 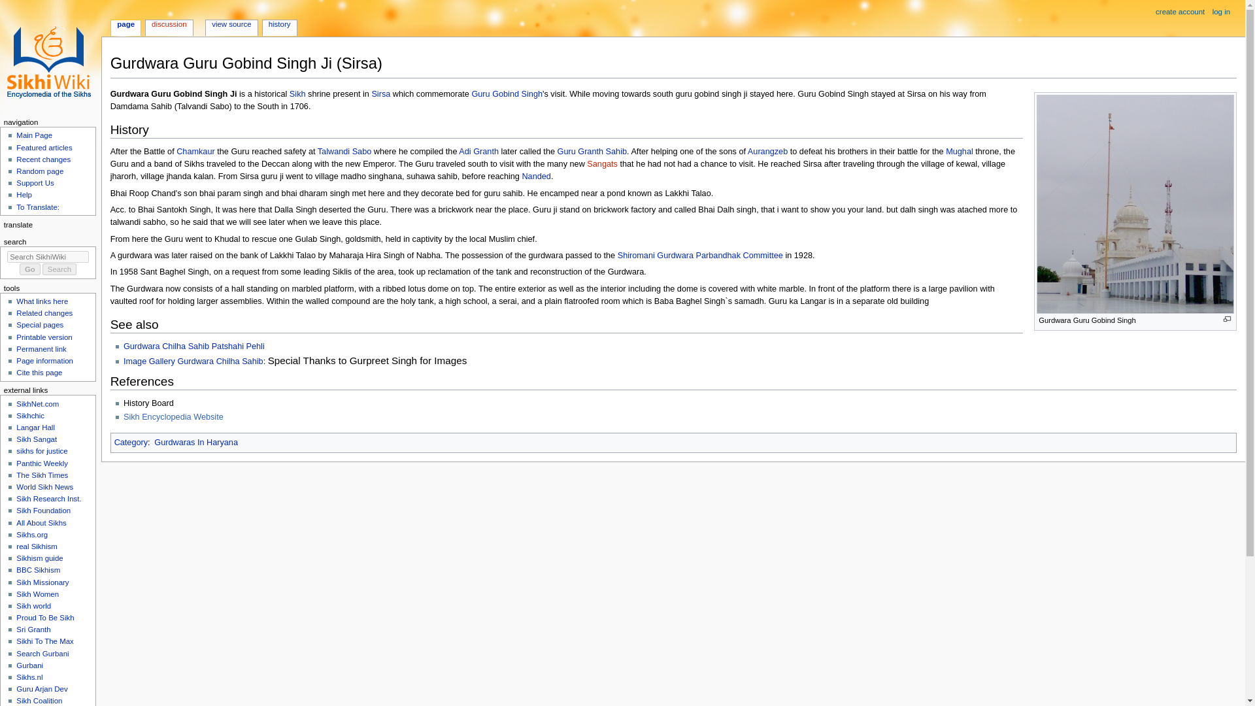 I want to click on Go, so click(x=30, y=269).